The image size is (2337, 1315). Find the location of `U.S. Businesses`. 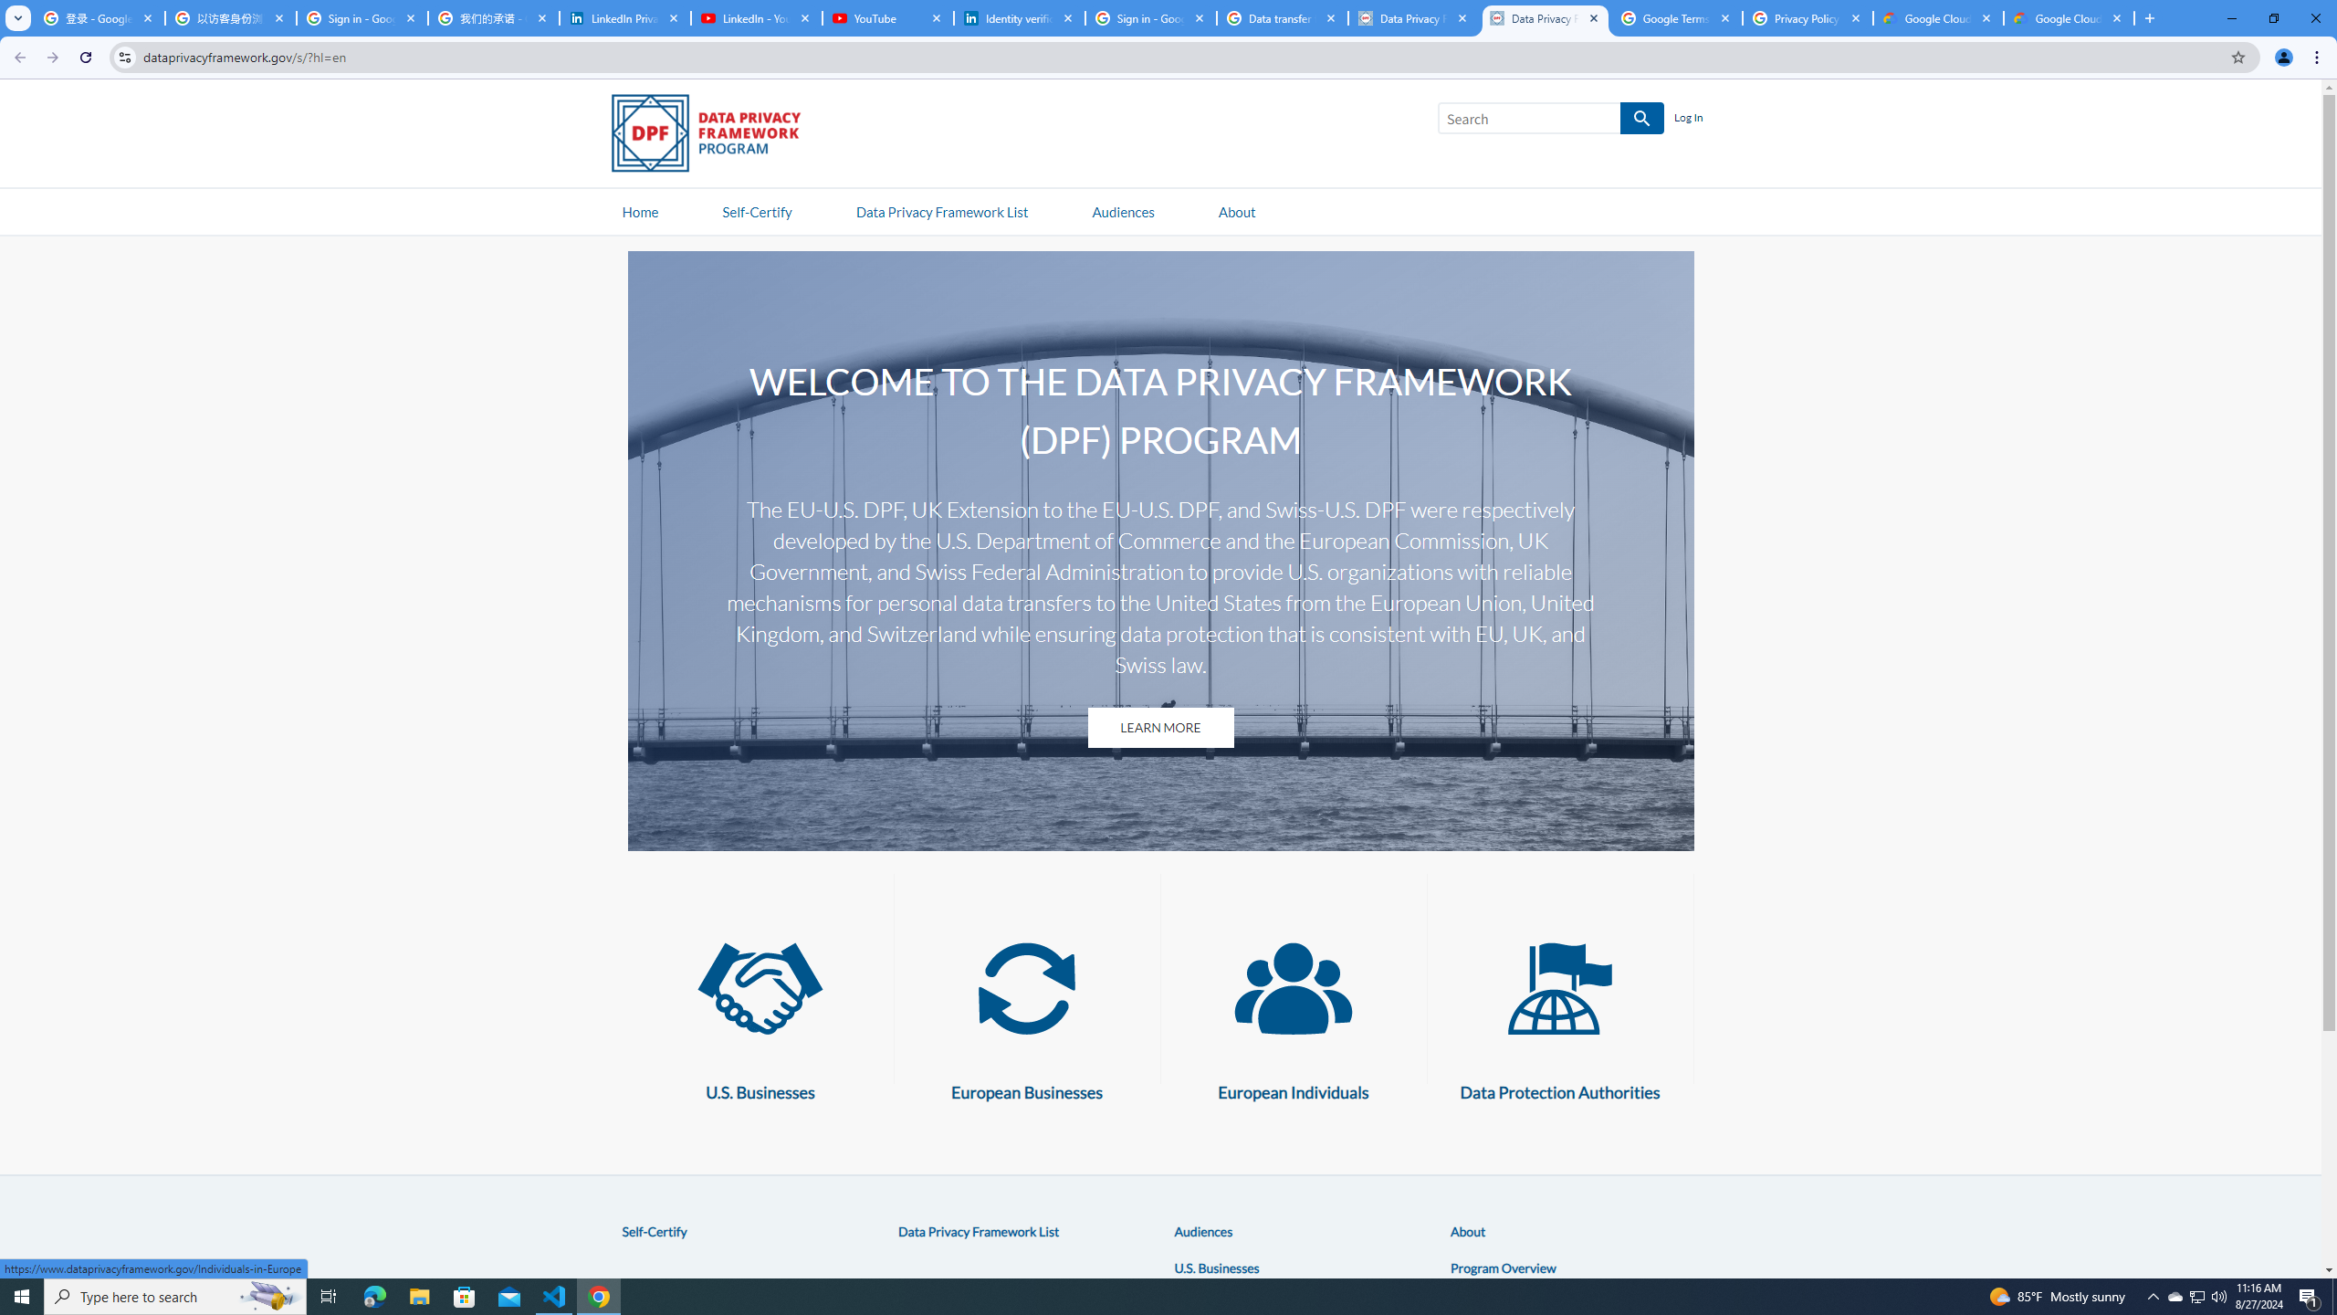

U.S. Businesses is located at coordinates (1216, 1268).